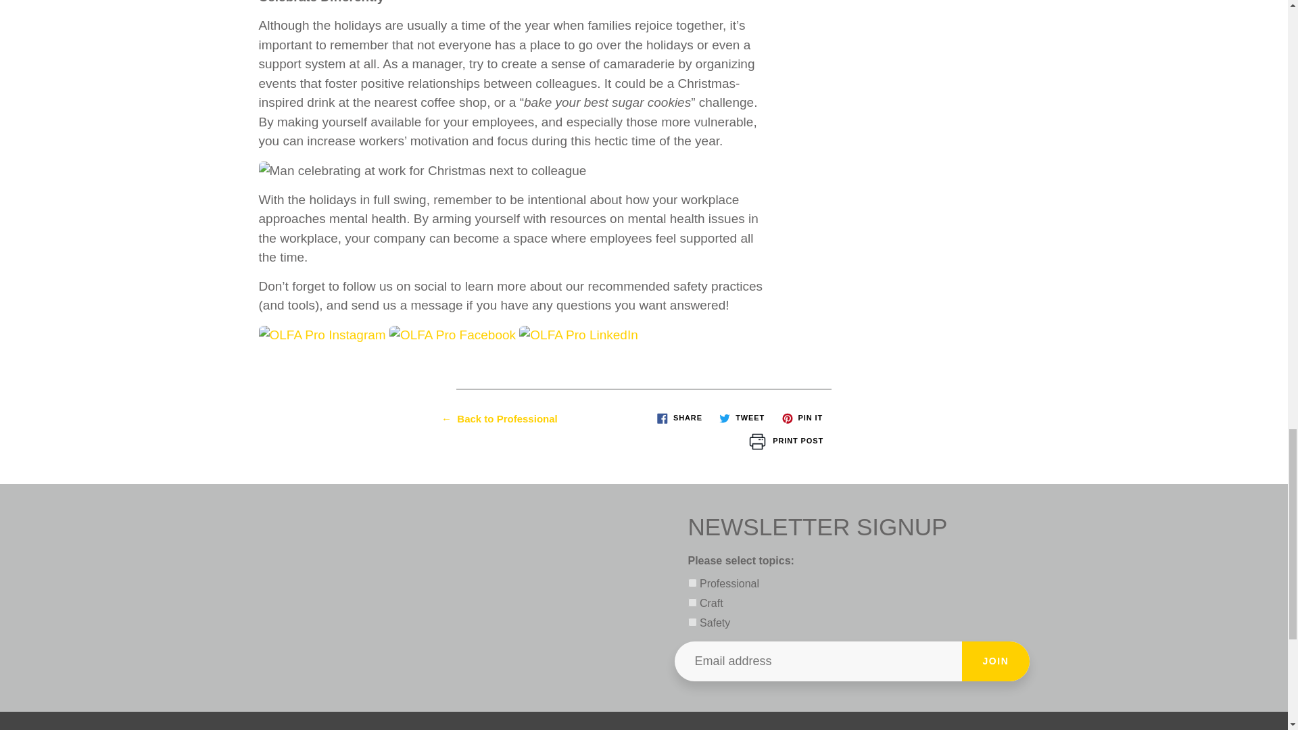 The width and height of the screenshot is (1298, 730). I want to click on Share on Facebook, so click(679, 417).